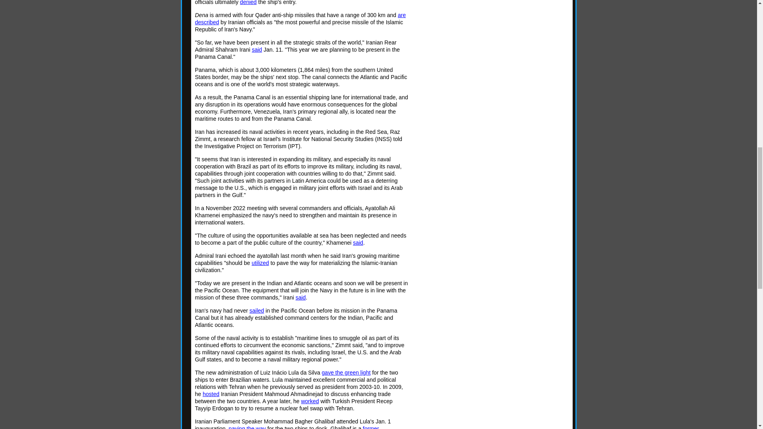 Image resolution: width=763 pixels, height=429 pixels. What do you see at coordinates (300, 297) in the screenshot?
I see `said` at bounding box center [300, 297].